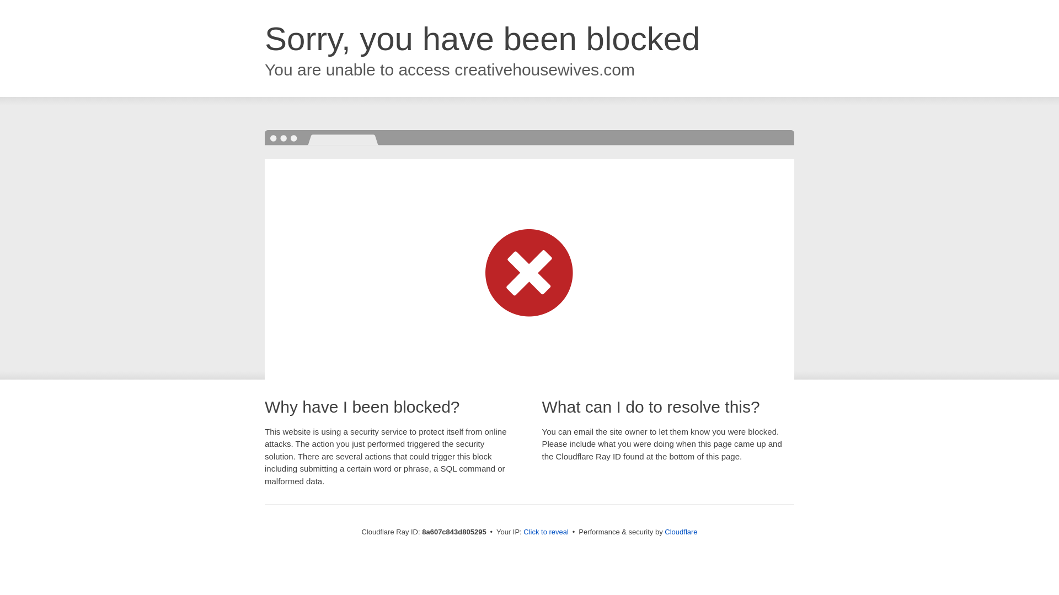 The image size is (1059, 595). Describe the element at coordinates (546, 532) in the screenshot. I see `Click to reveal` at that location.